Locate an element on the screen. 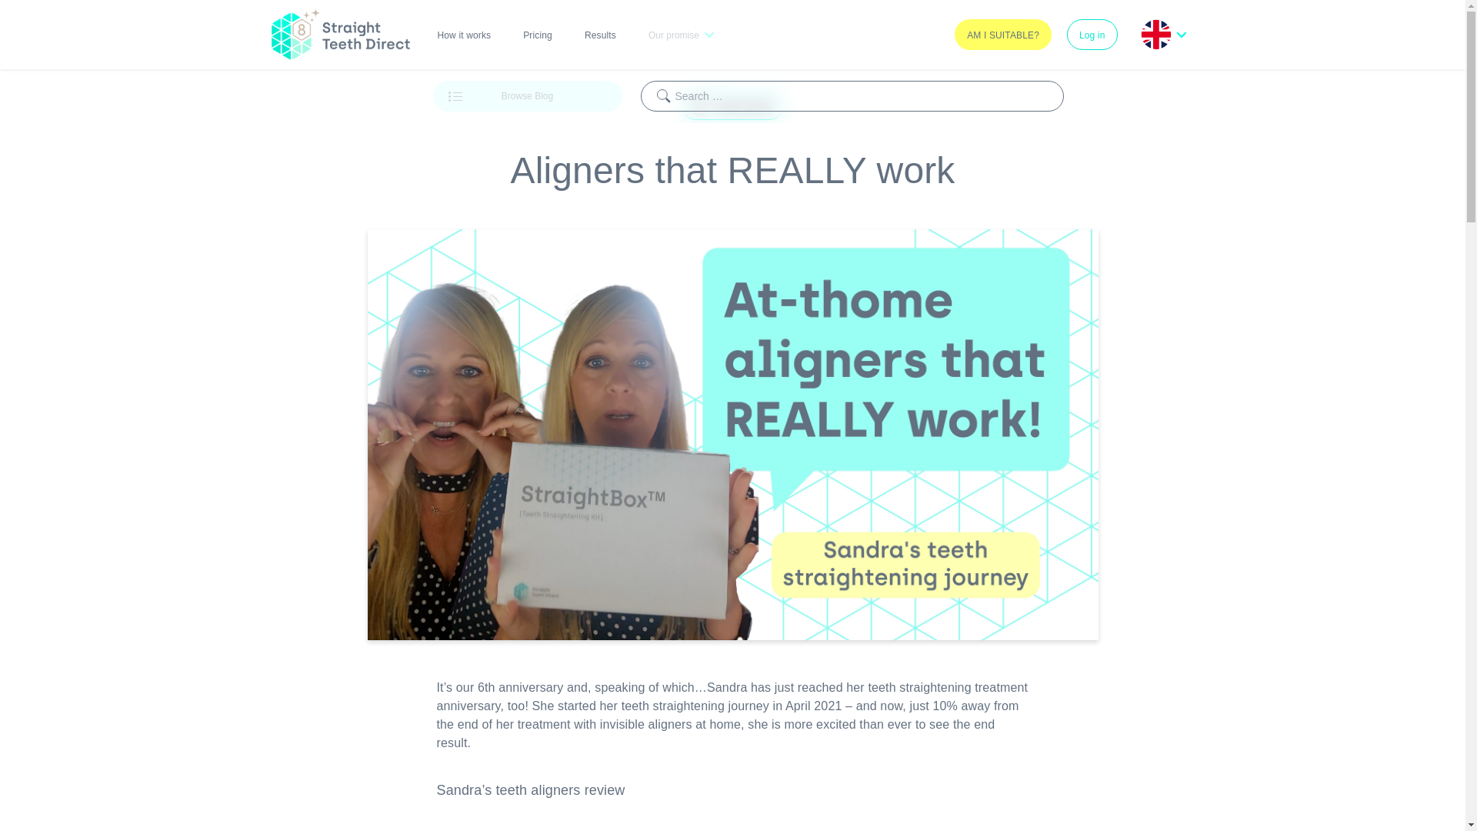  AM I SUITABLE? is located at coordinates (1003, 34).